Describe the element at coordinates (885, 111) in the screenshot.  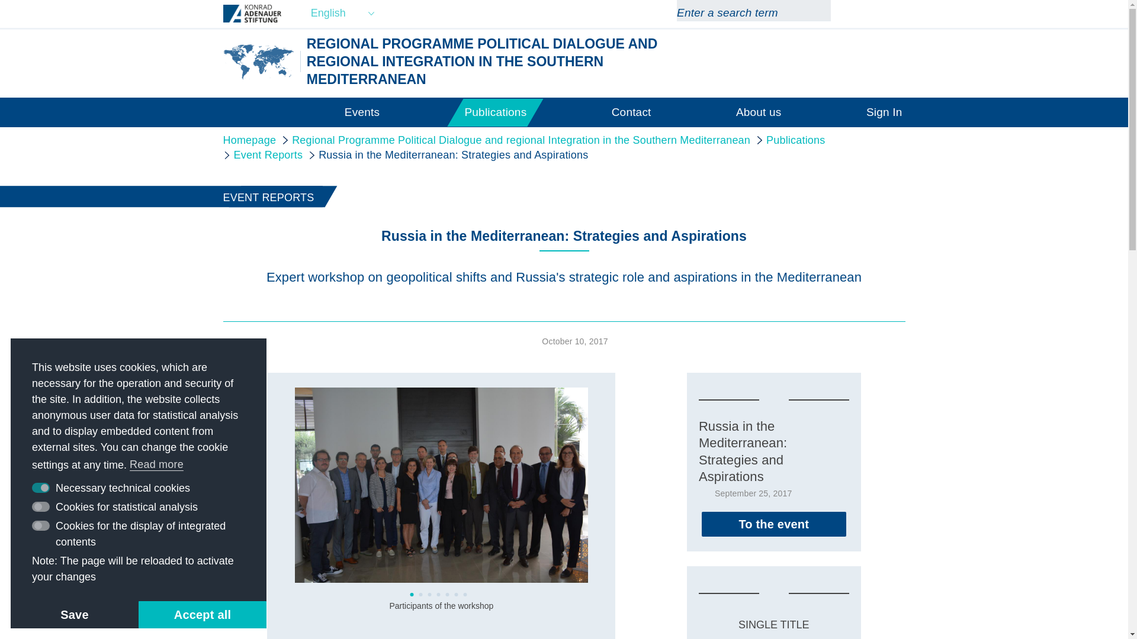
I see `Sign In` at that location.